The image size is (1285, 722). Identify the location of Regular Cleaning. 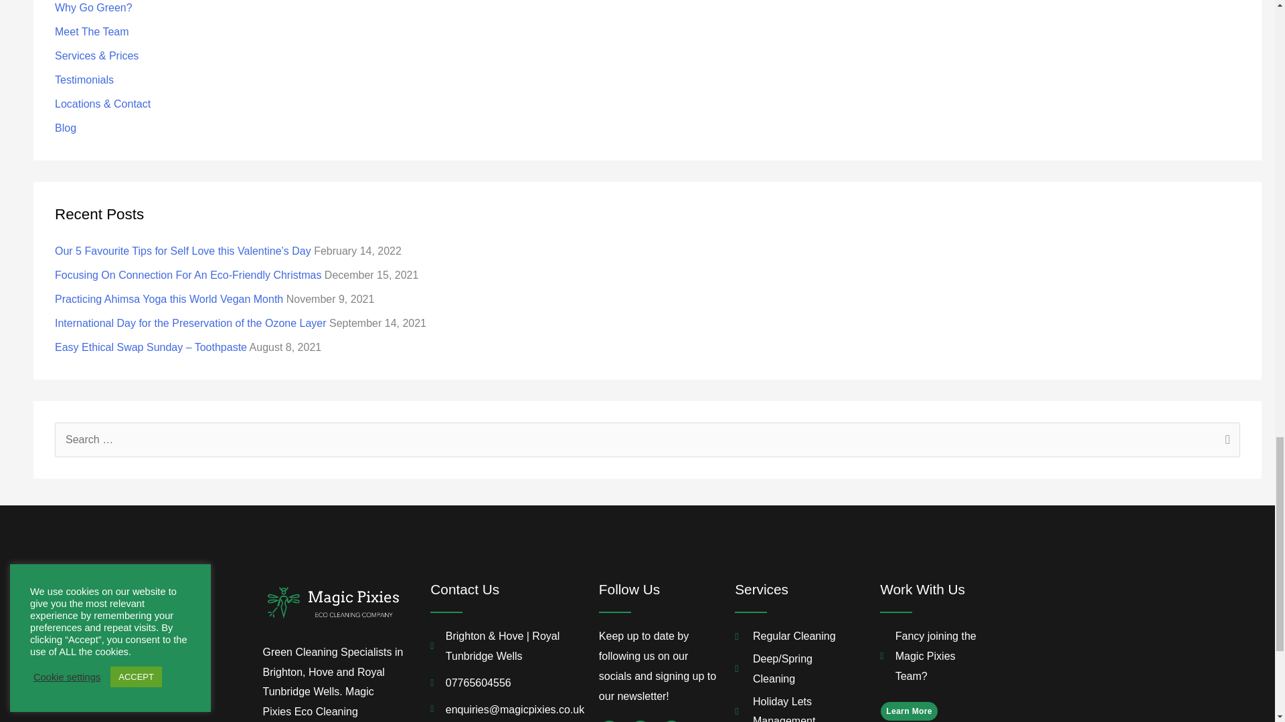
(796, 636).